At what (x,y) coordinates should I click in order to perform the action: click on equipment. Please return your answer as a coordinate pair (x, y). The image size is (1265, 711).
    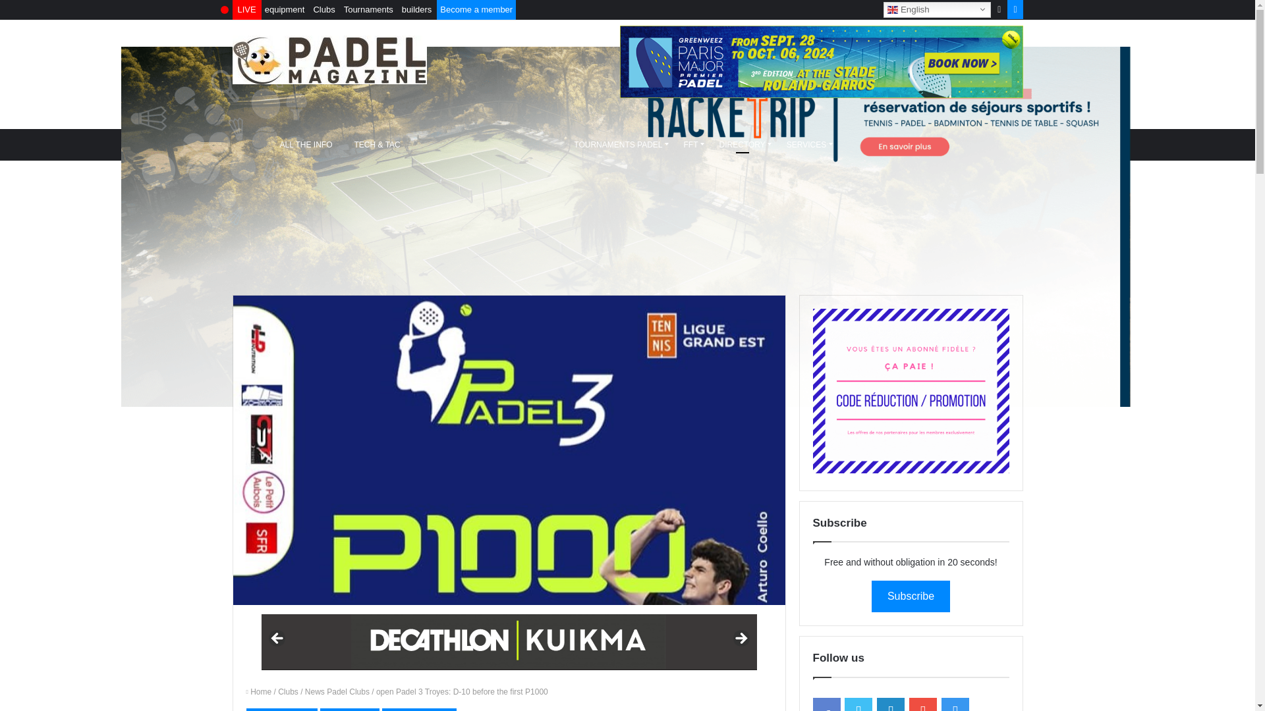
    Looking at the image, I should click on (285, 10).